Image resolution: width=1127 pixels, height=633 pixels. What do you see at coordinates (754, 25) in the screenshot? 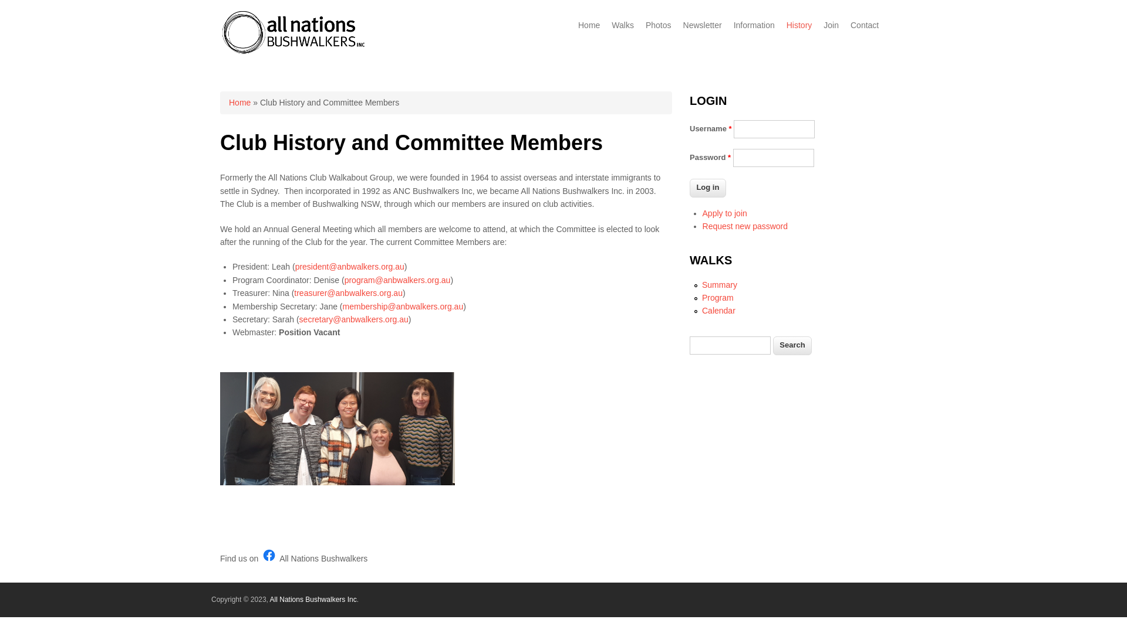
I see `Information` at bounding box center [754, 25].